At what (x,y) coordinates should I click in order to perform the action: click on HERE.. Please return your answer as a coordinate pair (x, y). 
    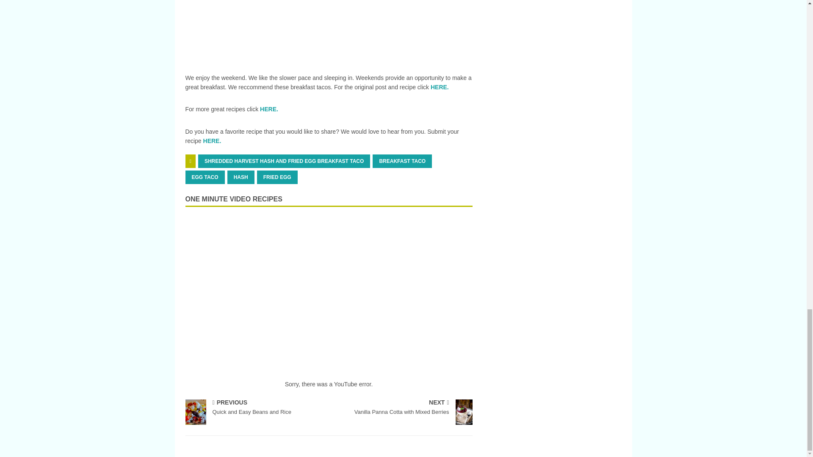
    Looking at the image, I should click on (269, 109).